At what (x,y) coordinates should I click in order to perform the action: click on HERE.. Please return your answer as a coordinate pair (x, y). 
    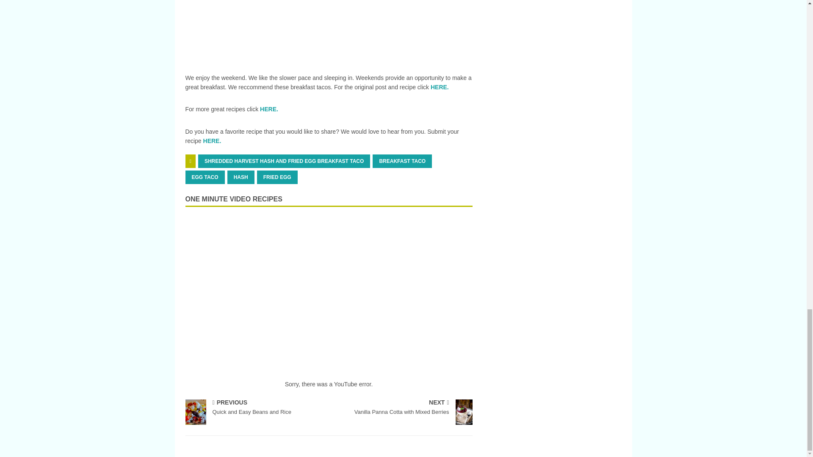
    Looking at the image, I should click on (269, 109).